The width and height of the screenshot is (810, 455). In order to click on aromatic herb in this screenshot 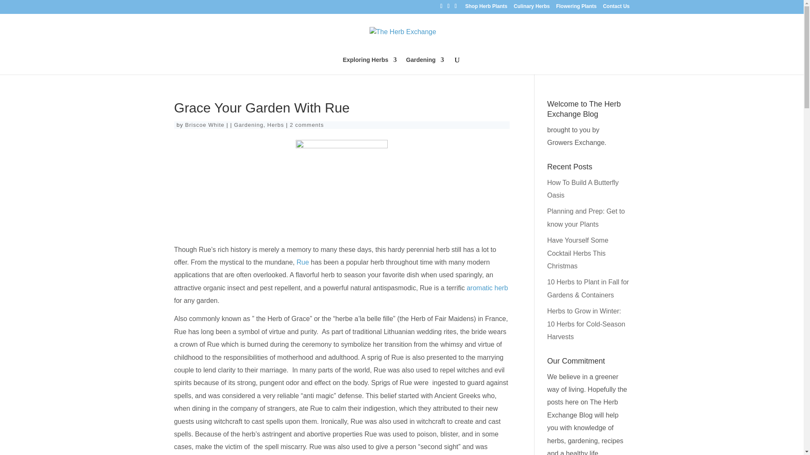, I will do `click(487, 288)`.